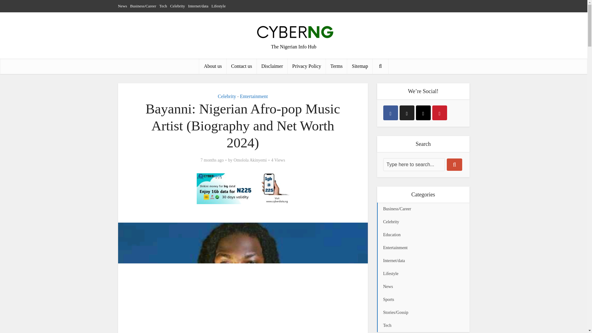 The image size is (592, 333). Describe the element at coordinates (178, 6) in the screenshot. I see `Celebrity` at that location.